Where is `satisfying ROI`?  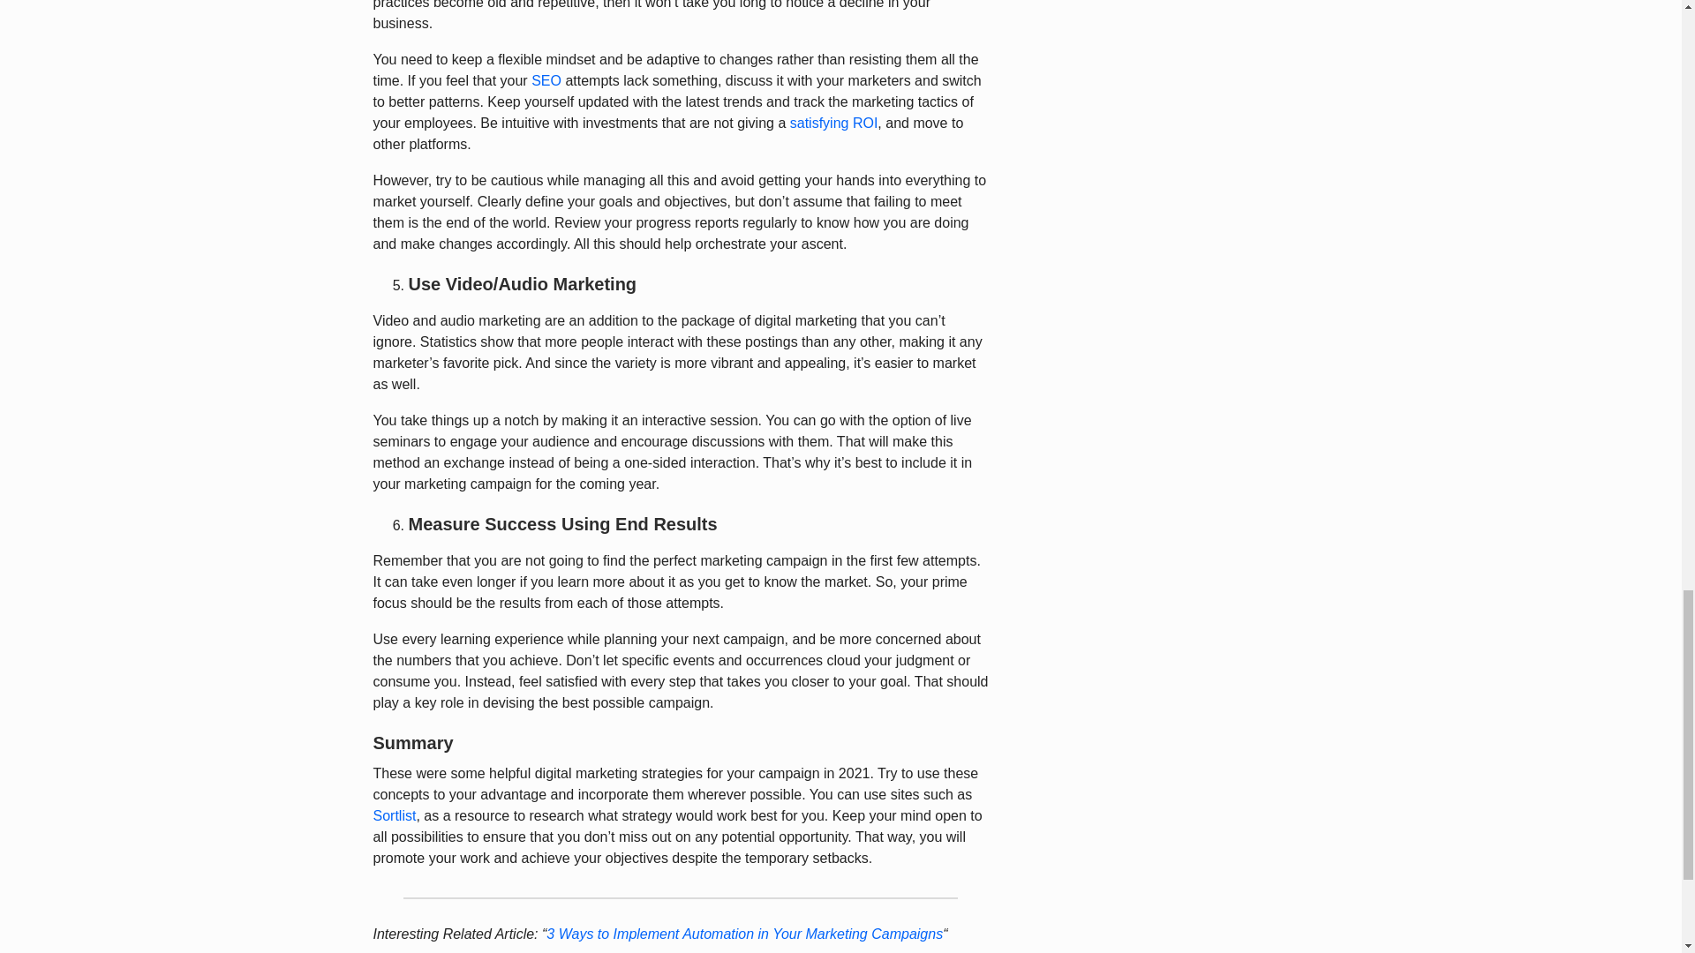 satisfying ROI is located at coordinates (833, 122).